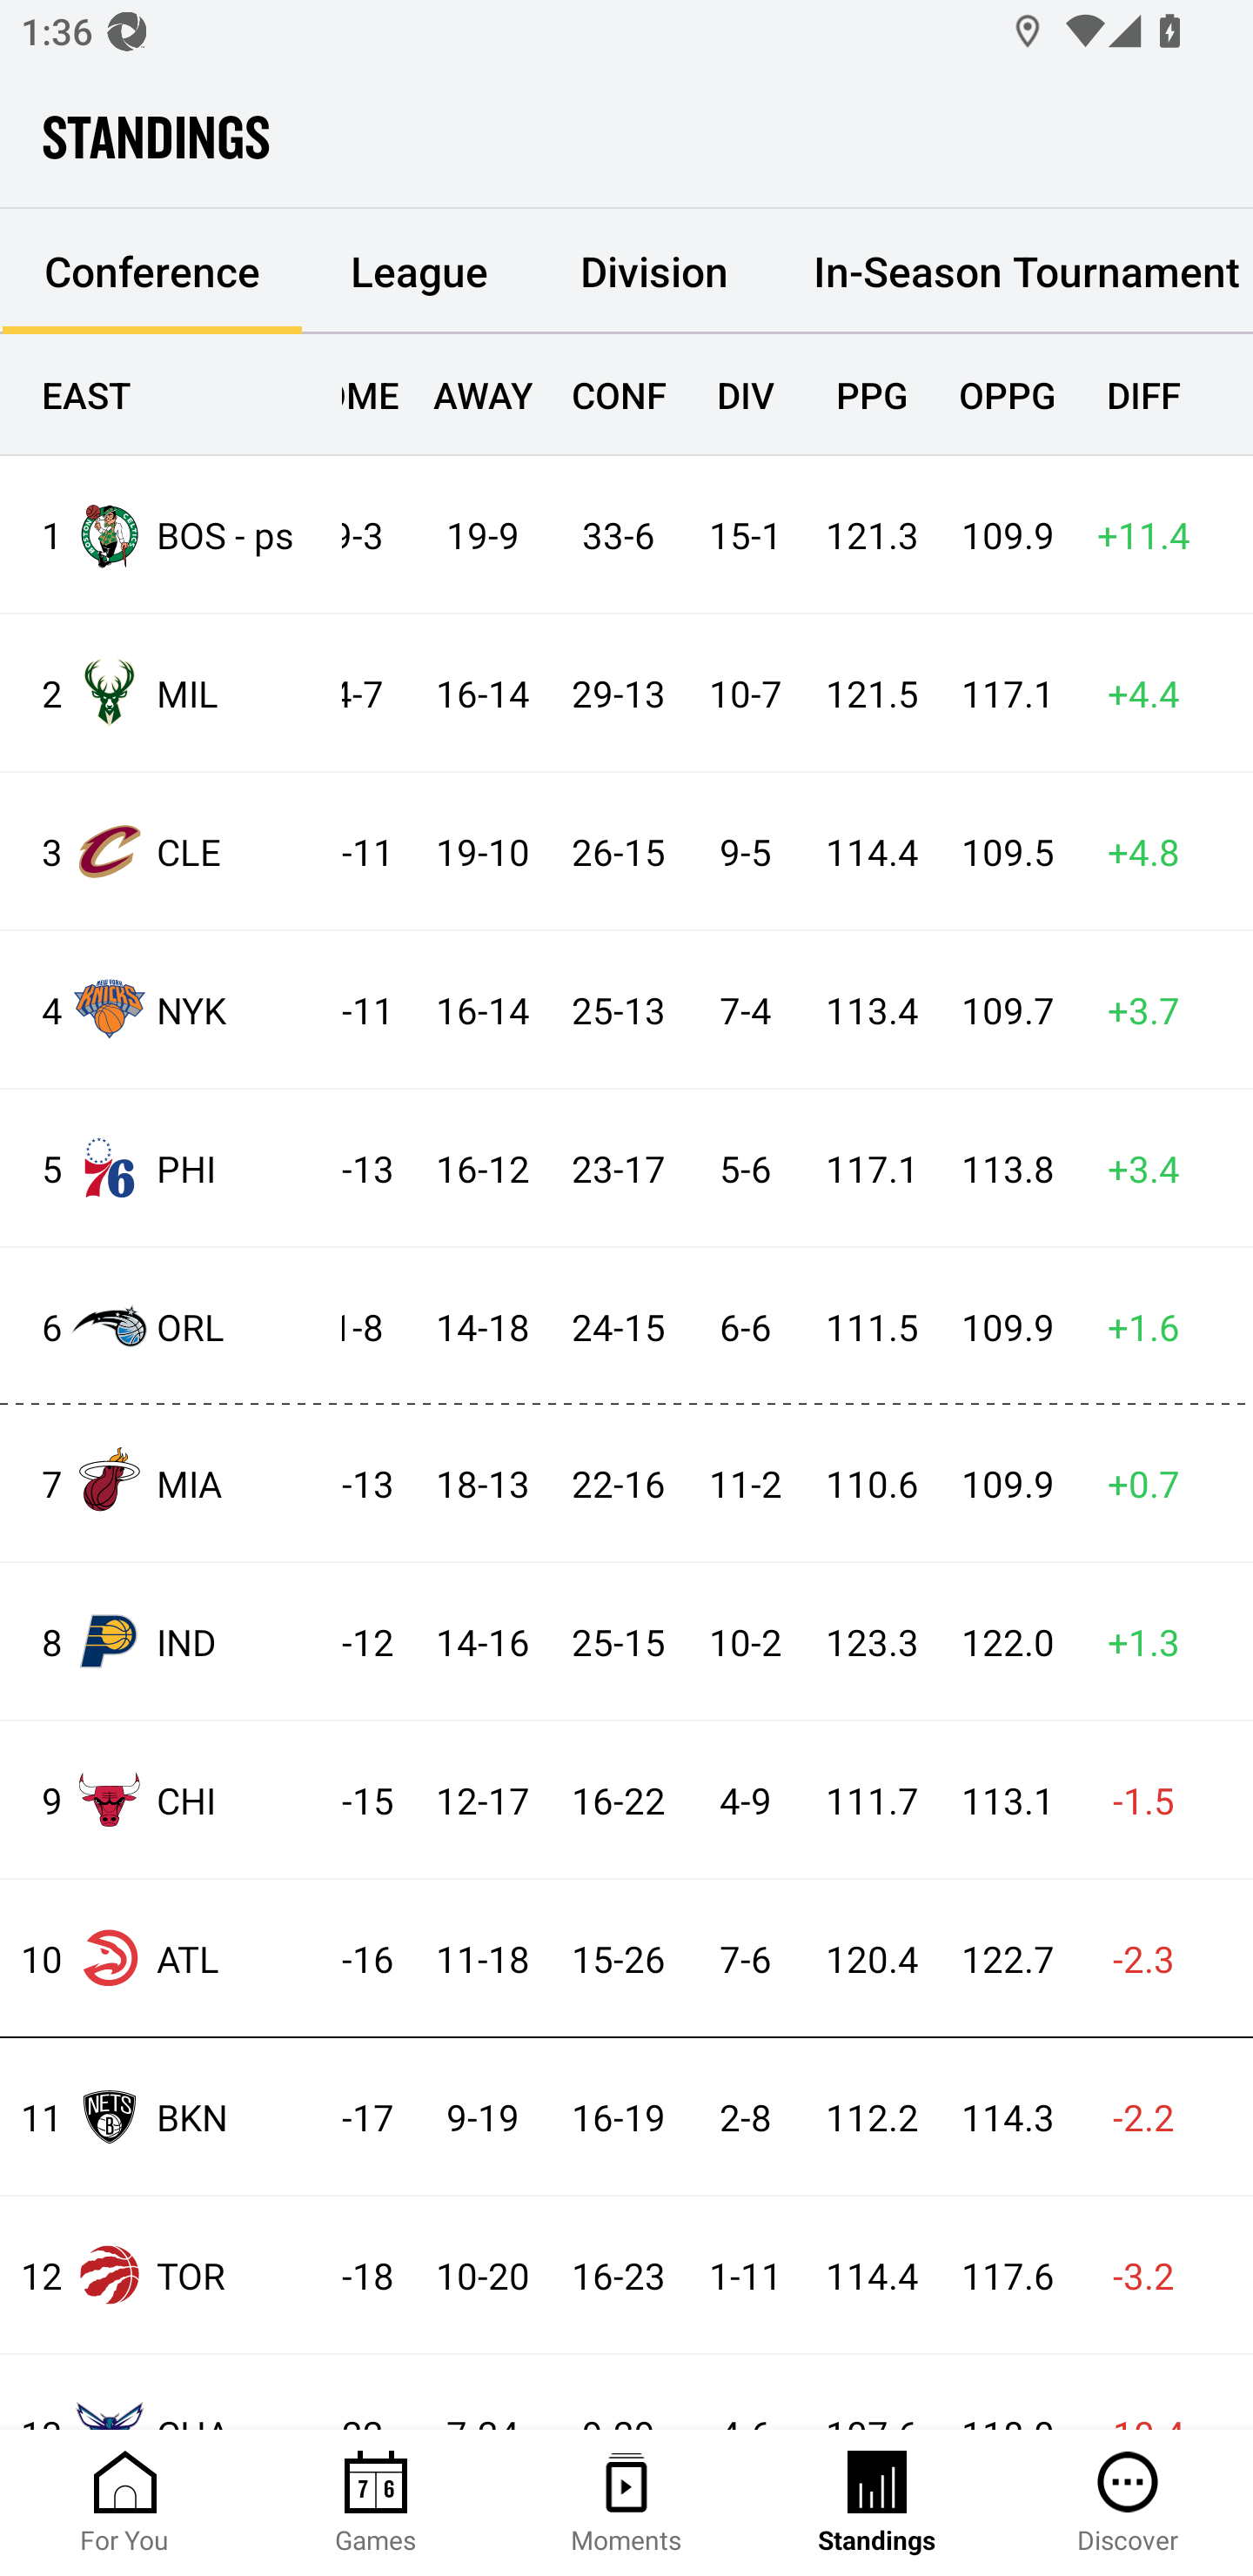 This screenshot has width=1253, height=2576. What do you see at coordinates (626, 2503) in the screenshot?
I see `Moments` at bounding box center [626, 2503].